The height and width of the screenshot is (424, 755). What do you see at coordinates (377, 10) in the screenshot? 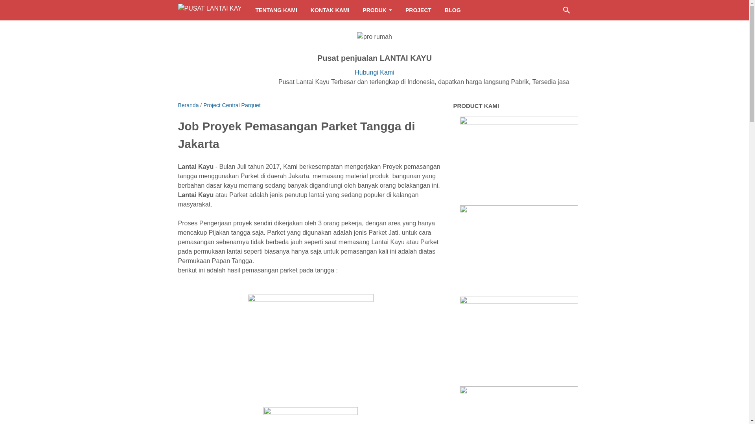
I see `PRODUK` at bounding box center [377, 10].